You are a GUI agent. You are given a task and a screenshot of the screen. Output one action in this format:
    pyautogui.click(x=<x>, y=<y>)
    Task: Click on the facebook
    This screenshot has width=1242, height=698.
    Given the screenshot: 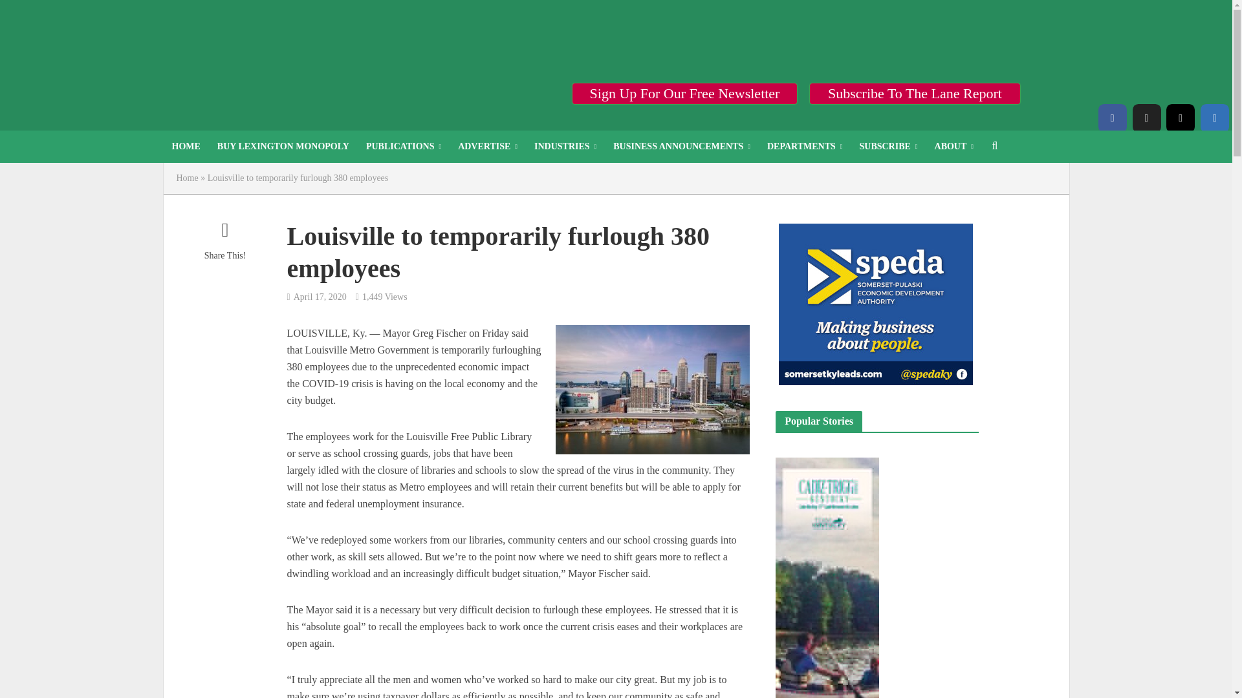 What is the action you would take?
    pyautogui.click(x=1112, y=118)
    